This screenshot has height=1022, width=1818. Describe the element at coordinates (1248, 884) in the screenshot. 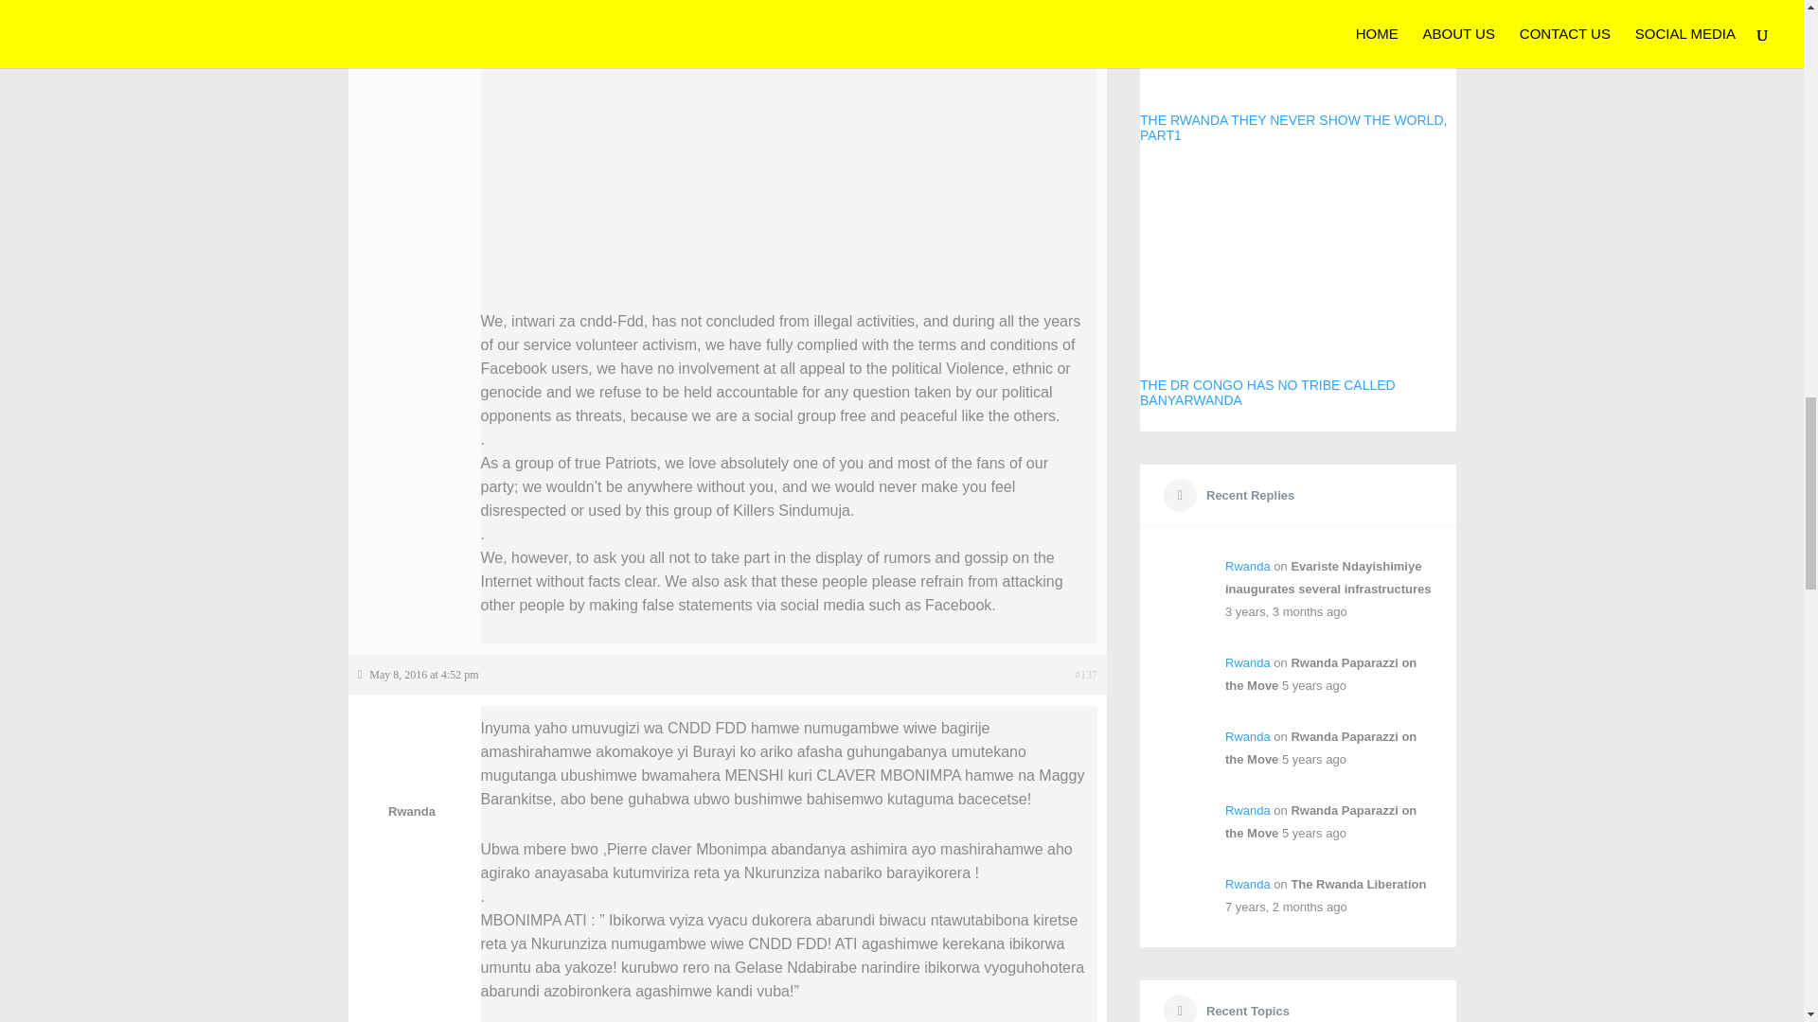

I see `View Rwanda's profile` at that location.